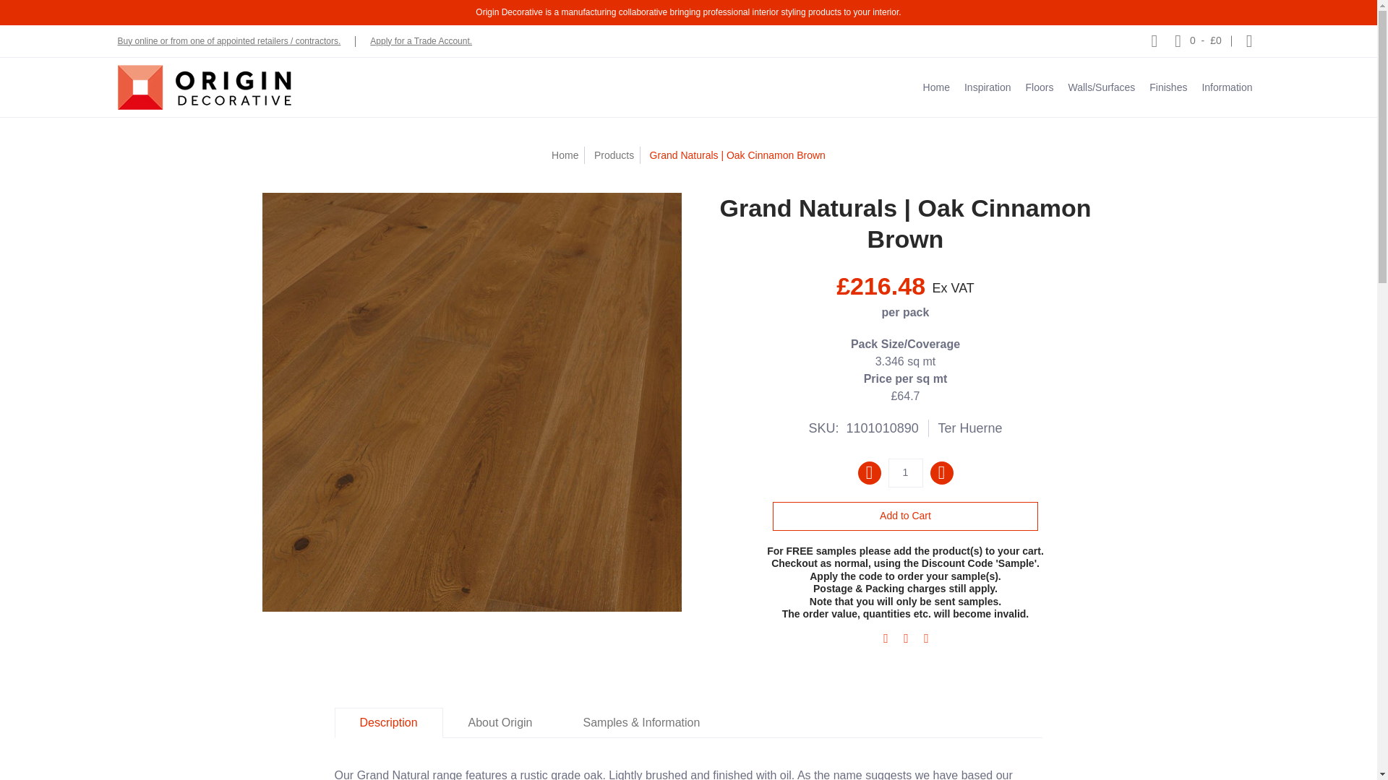 Image resolution: width=1388 pixels, height=780 pixels. I want to click on Products, so click(614, 155).